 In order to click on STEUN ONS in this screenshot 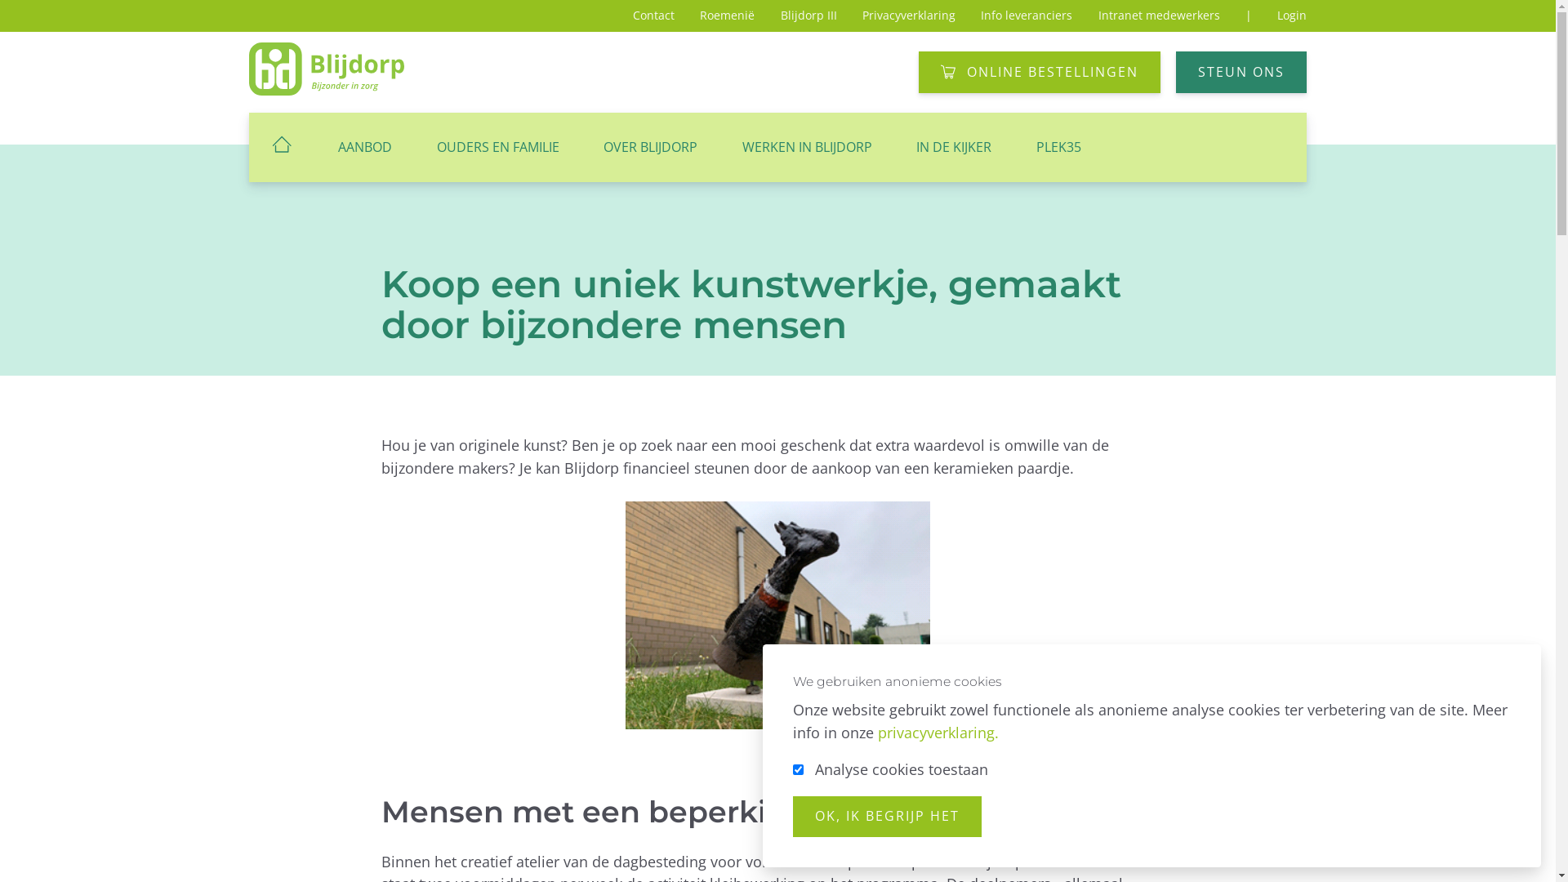, I will do `click(1241, 72)`.